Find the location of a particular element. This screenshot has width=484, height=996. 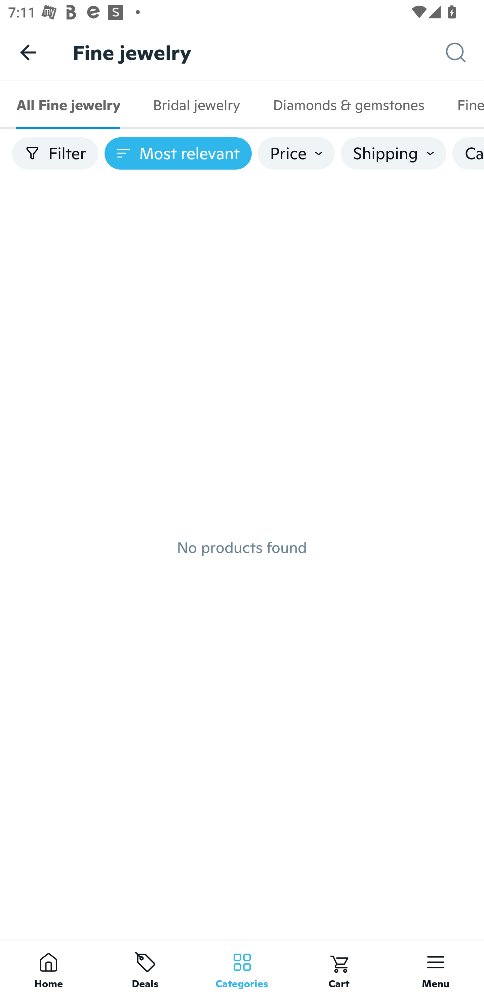

Home is located at coordinates (48, 968).